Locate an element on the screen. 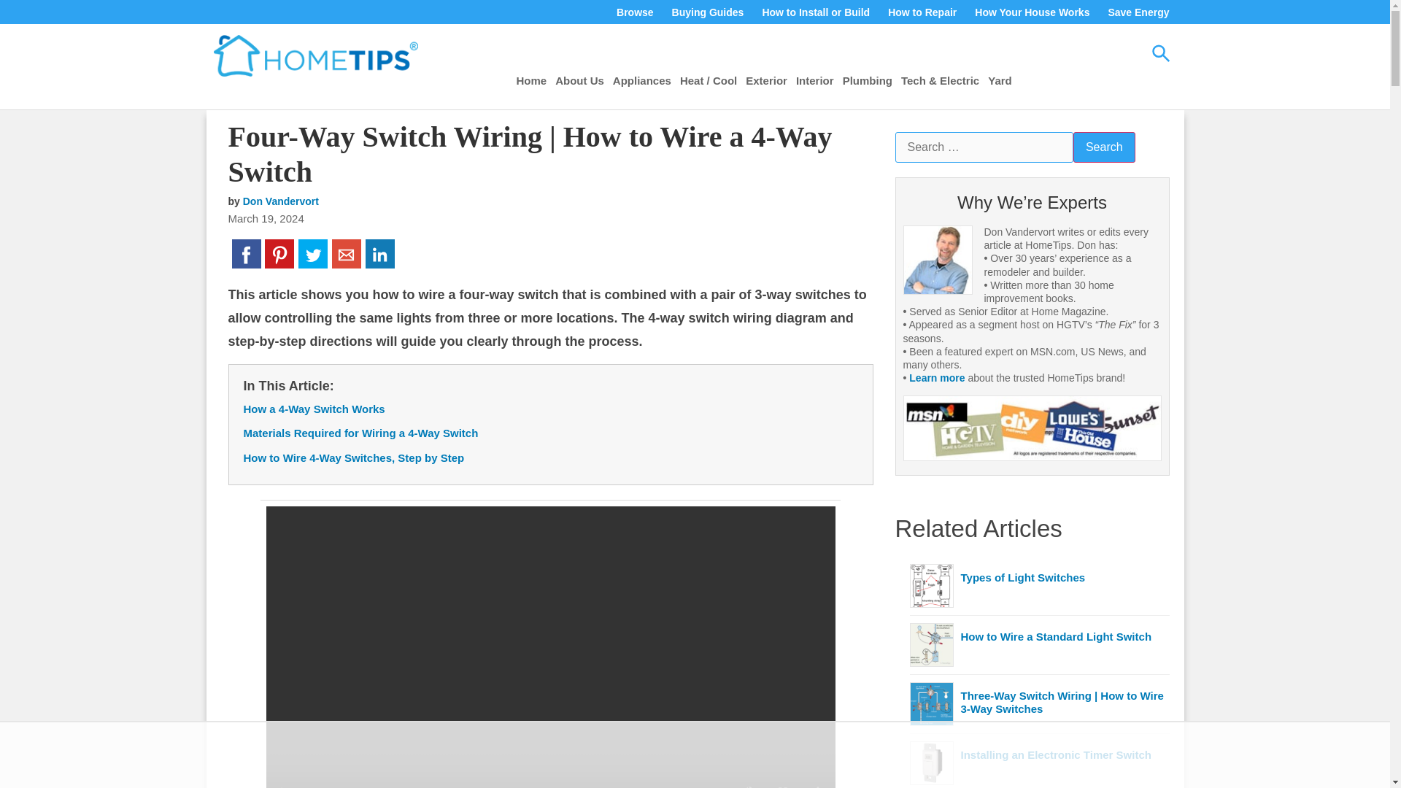 This screenshot has width=1401, height=788. How to Install or Build is located at coordinates (815, 12).